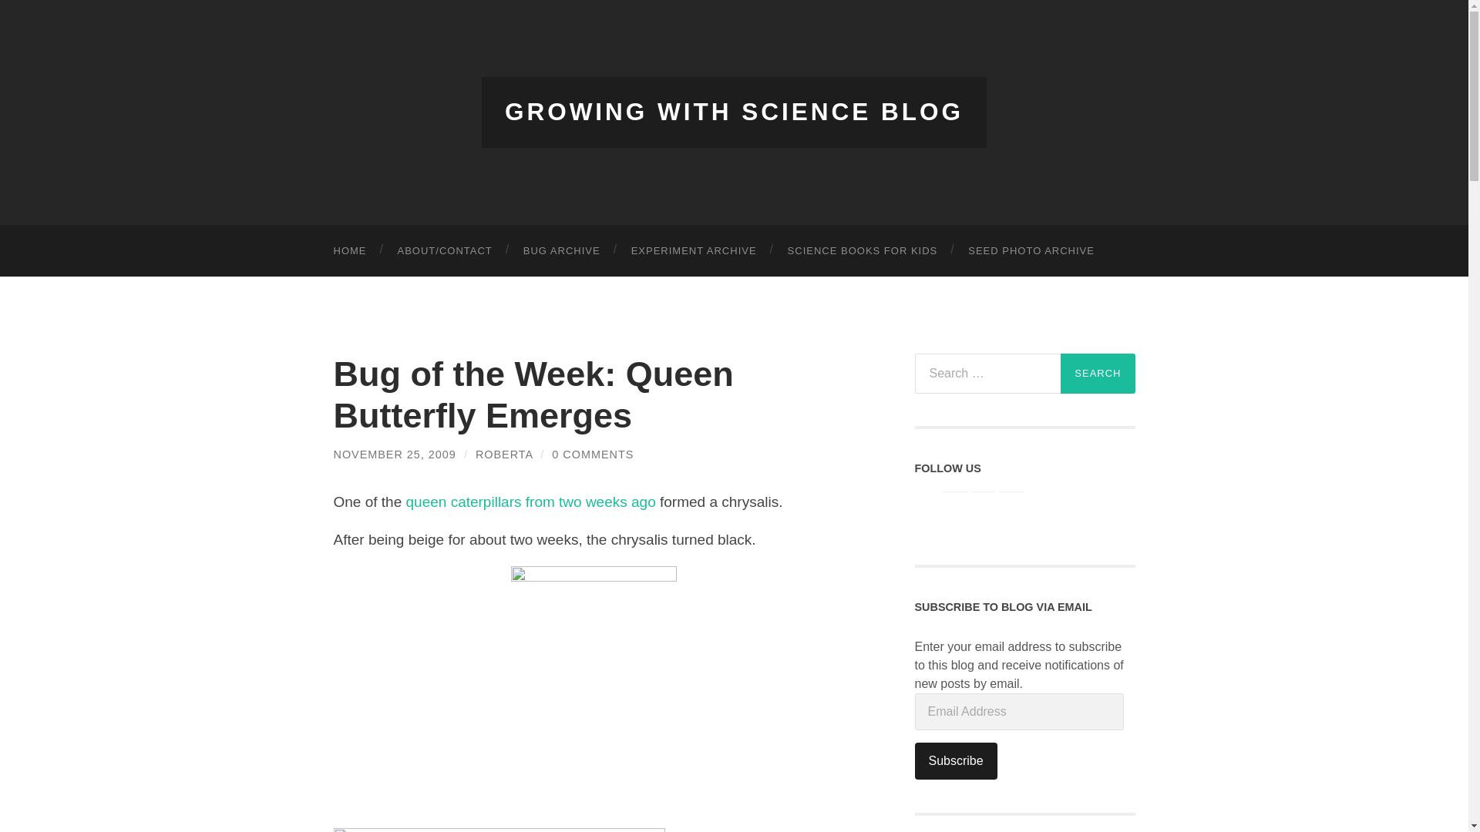 The image size is (1480, 832). Describe the element at coordinates (499, 830) in the screenshot. I see `queen butterfly chrysalis` at that location.